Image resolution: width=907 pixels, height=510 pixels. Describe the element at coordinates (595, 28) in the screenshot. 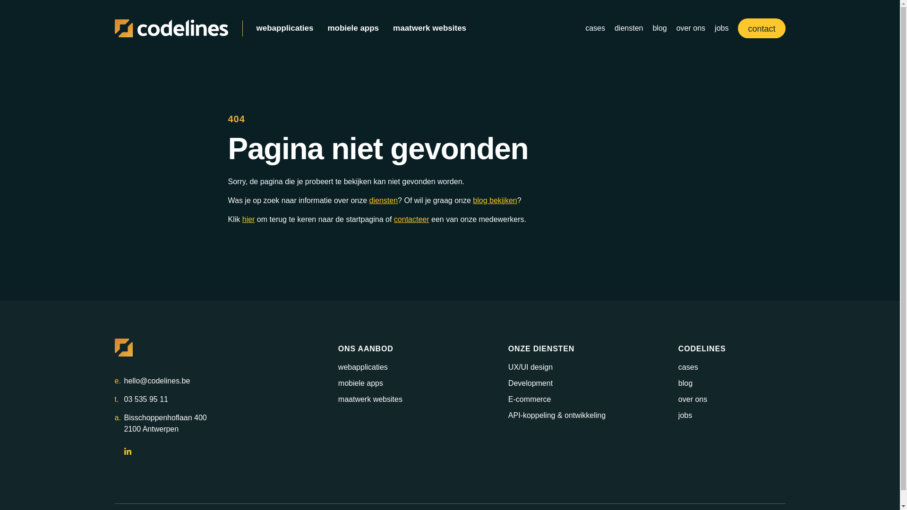

I see `cases` at that location.